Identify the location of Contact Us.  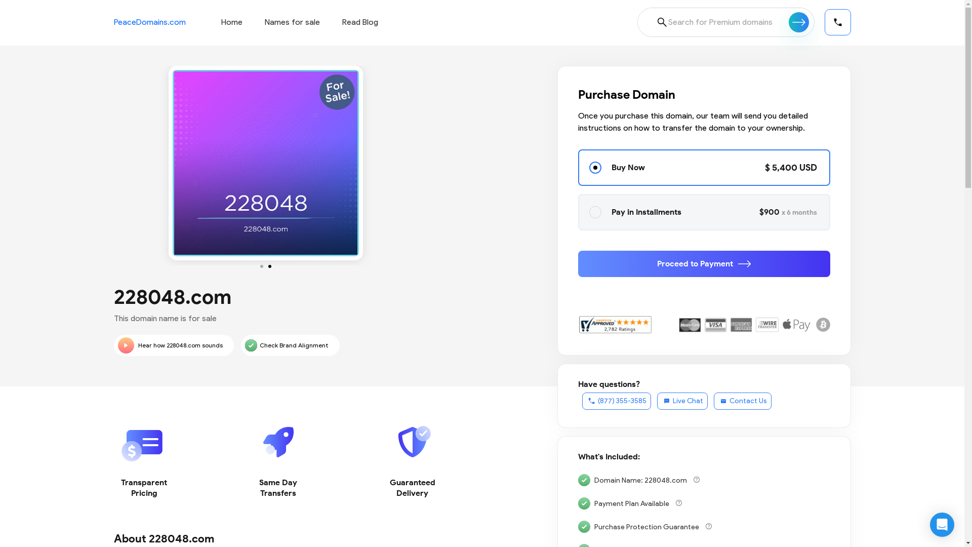
(743, 401).